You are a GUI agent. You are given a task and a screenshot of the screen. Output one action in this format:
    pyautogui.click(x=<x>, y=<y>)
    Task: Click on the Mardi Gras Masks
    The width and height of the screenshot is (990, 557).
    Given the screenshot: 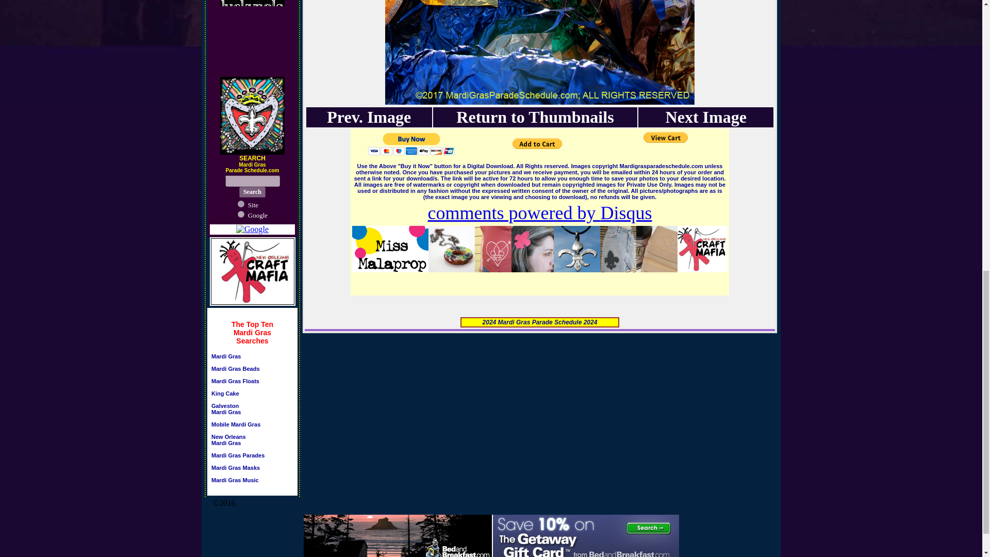 What is the action you would take?
    pyautogui.click(x=226, y=356)
    